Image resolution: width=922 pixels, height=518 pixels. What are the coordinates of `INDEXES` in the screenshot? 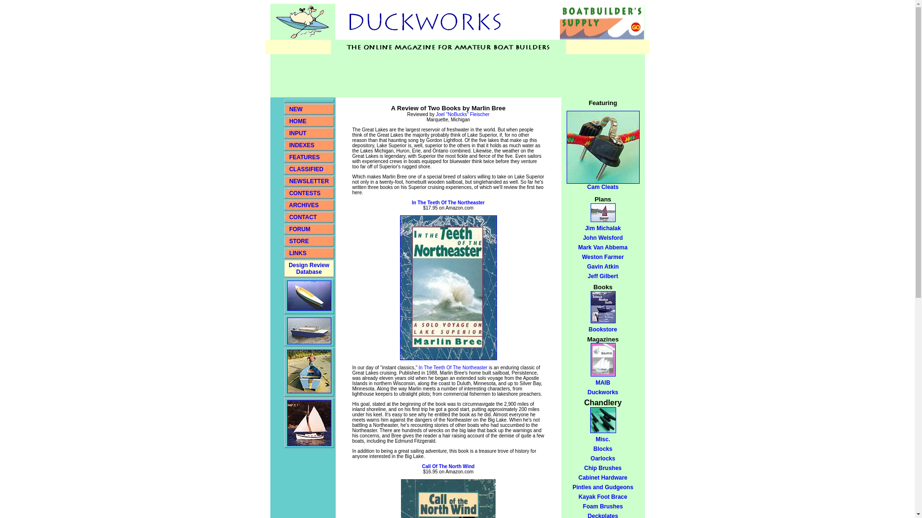 It's located at (309, 181).